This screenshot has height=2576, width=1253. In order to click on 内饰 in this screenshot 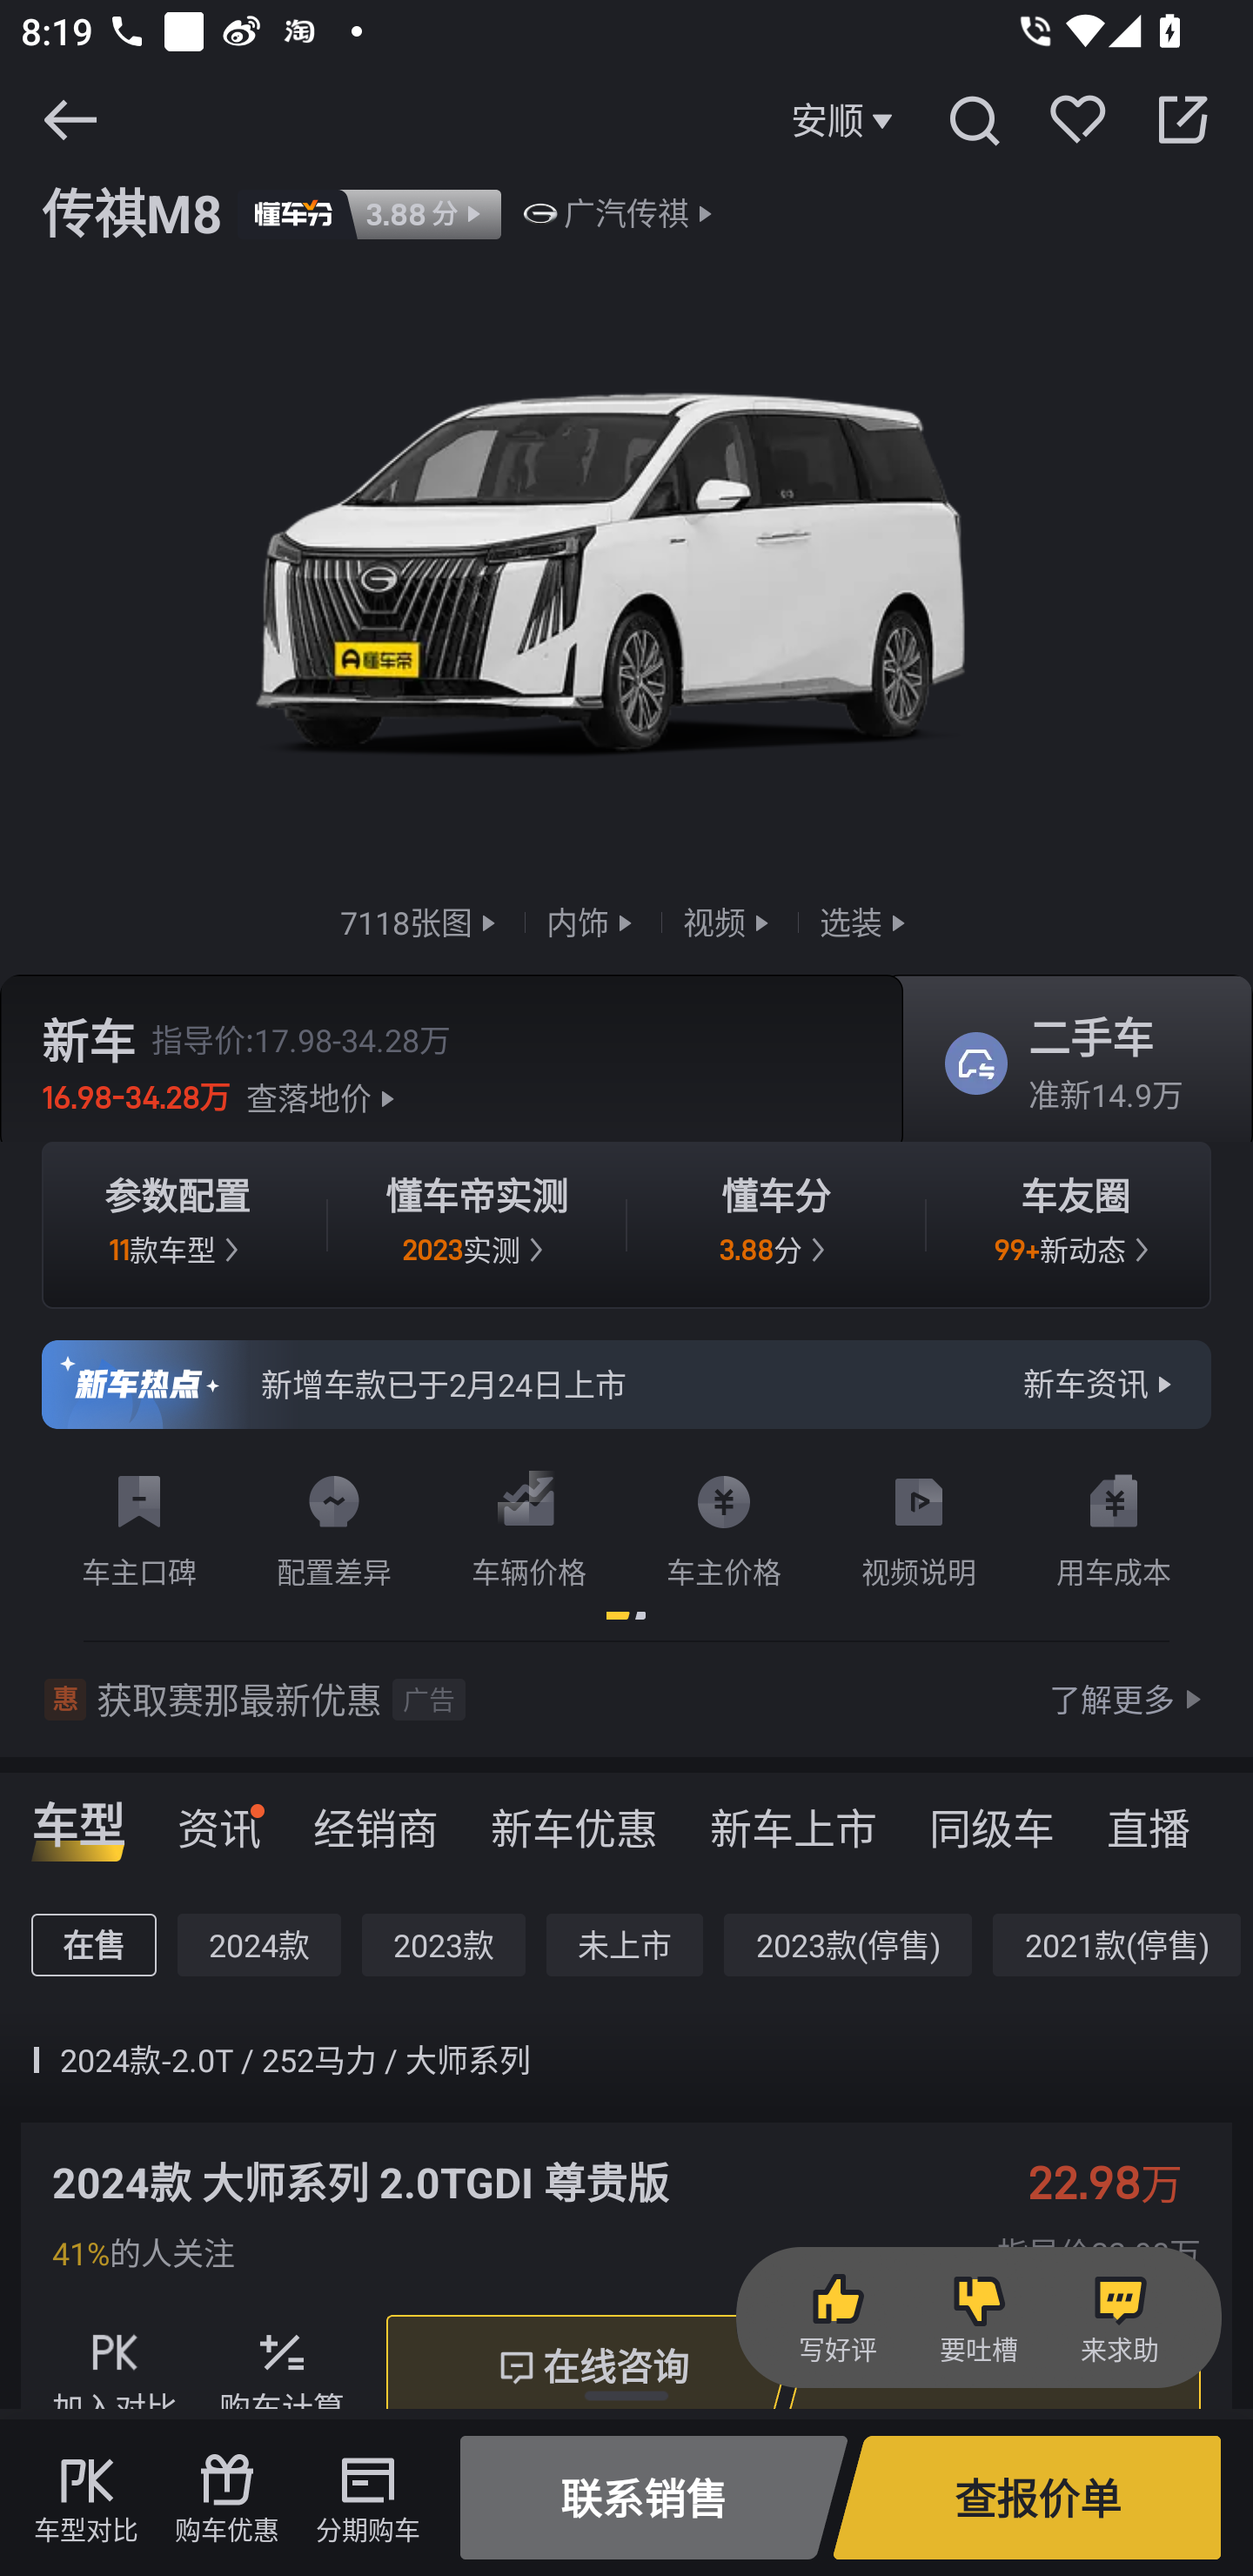, I will do `click(593, 922)`.